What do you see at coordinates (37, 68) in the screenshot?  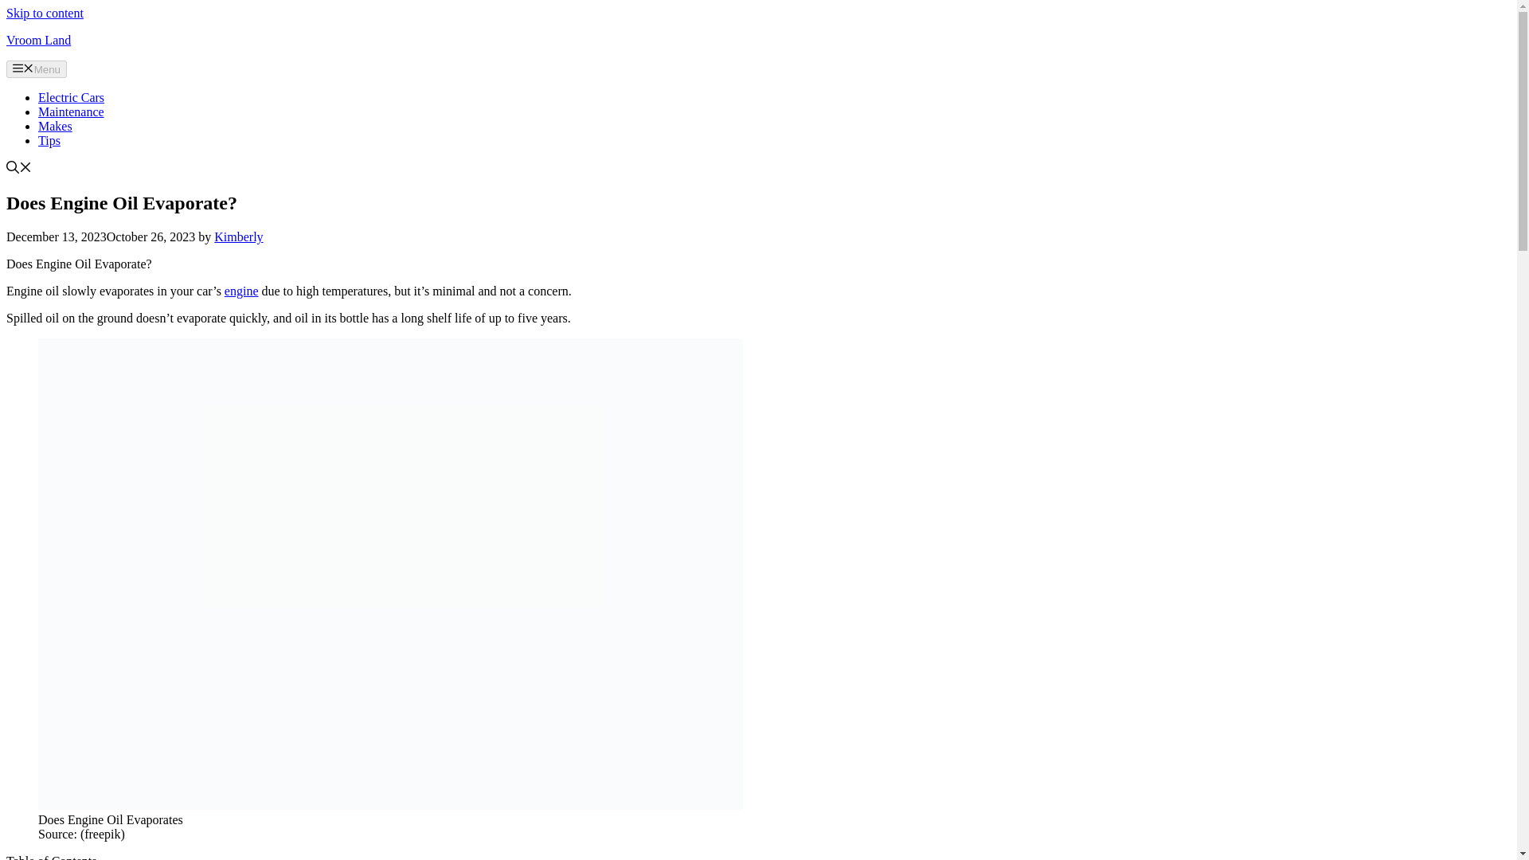 I see `Menu` at bounding box center [37, 68].